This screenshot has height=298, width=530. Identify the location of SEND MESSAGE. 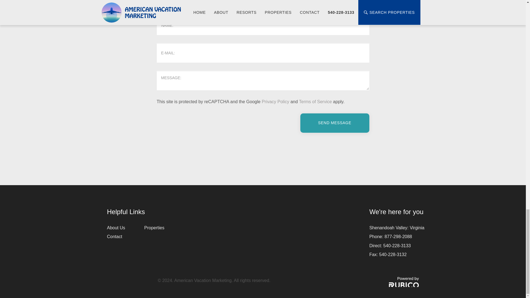
(335, 123).